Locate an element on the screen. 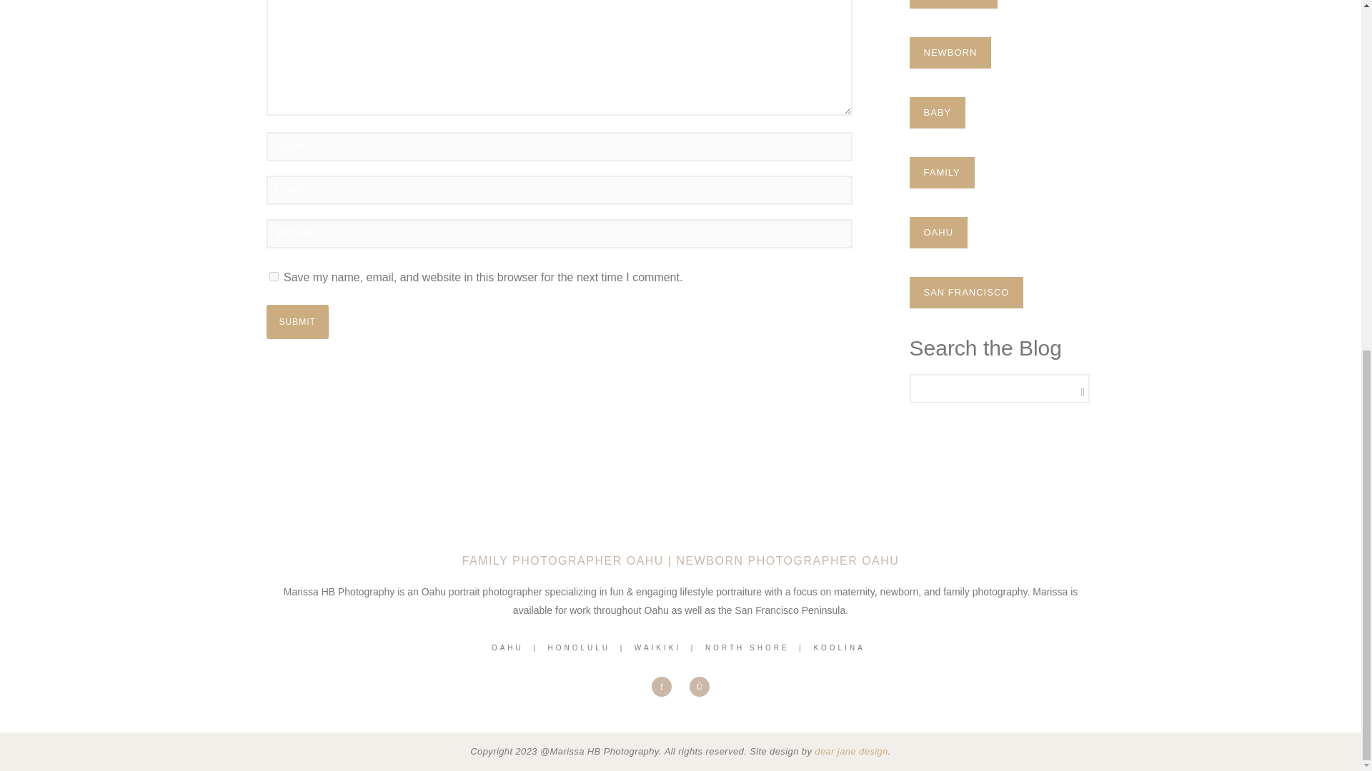 The image size is (1372, 771). yes is located at coordinates (273, 277).